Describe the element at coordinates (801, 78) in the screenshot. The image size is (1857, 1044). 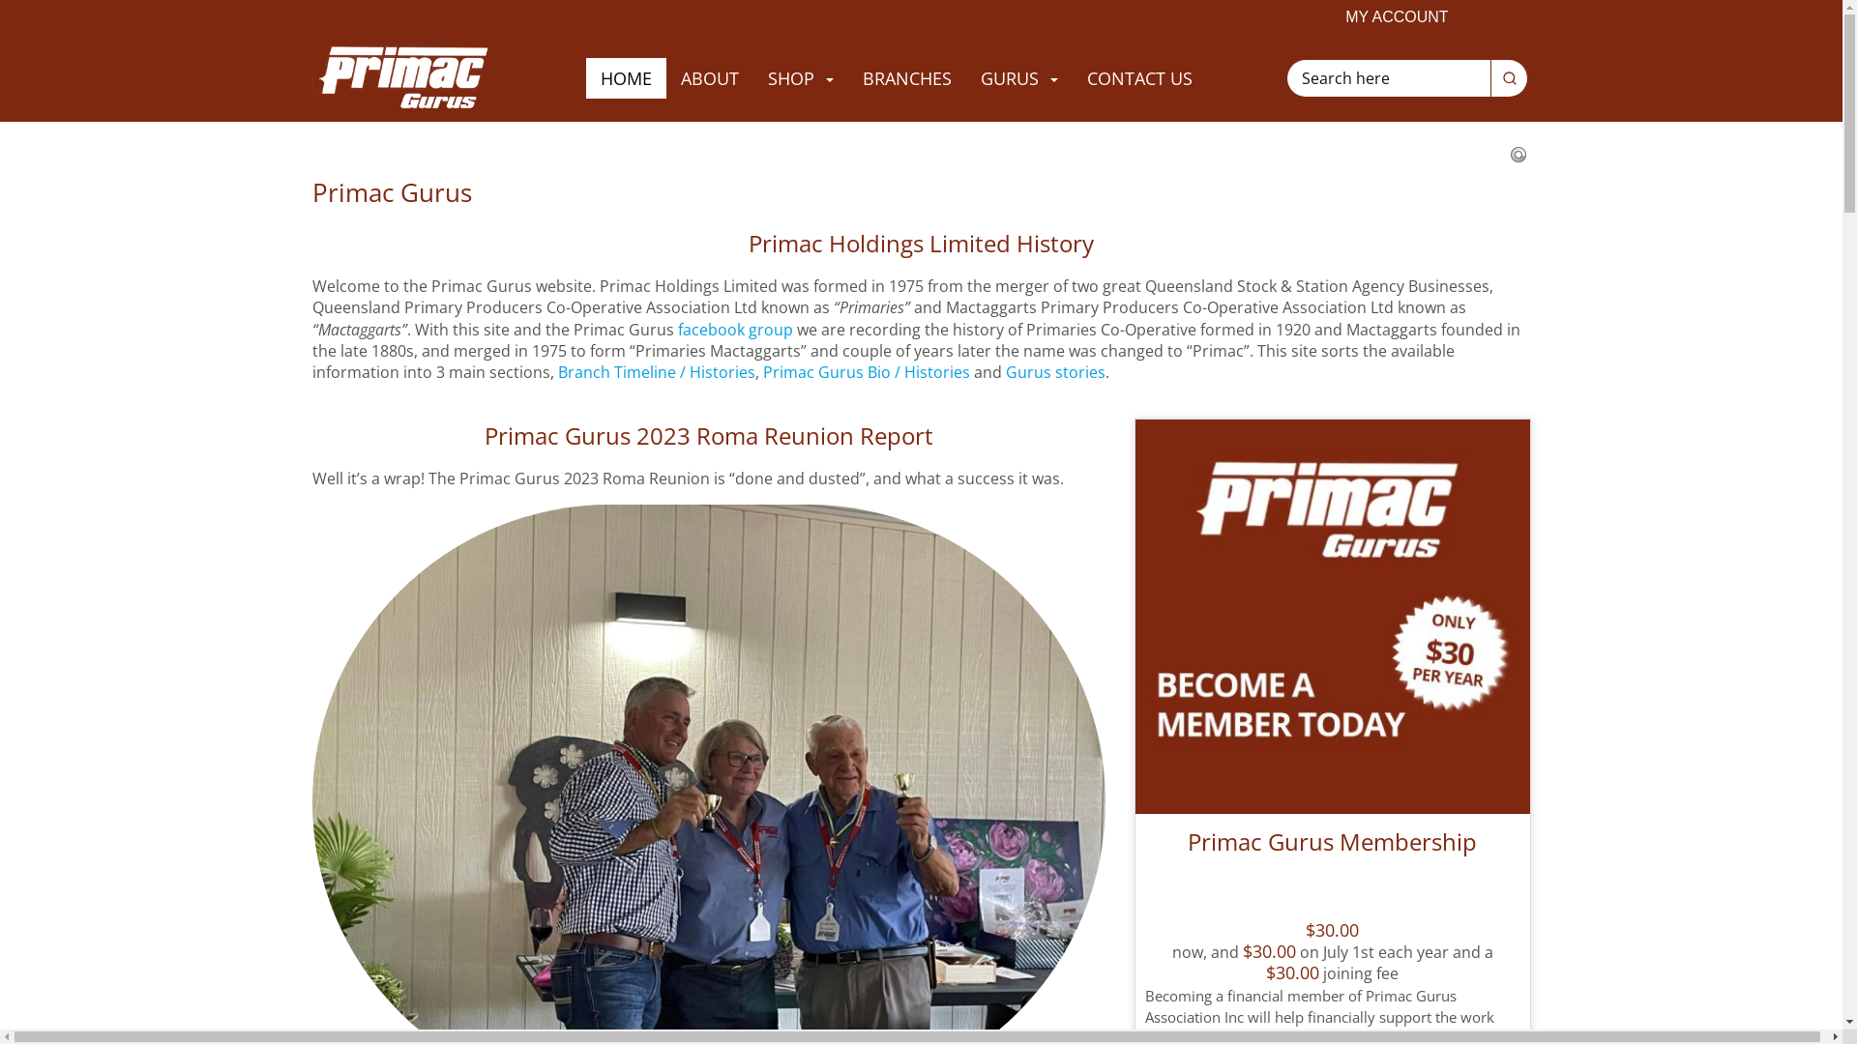
I see `SHOP` at that location.